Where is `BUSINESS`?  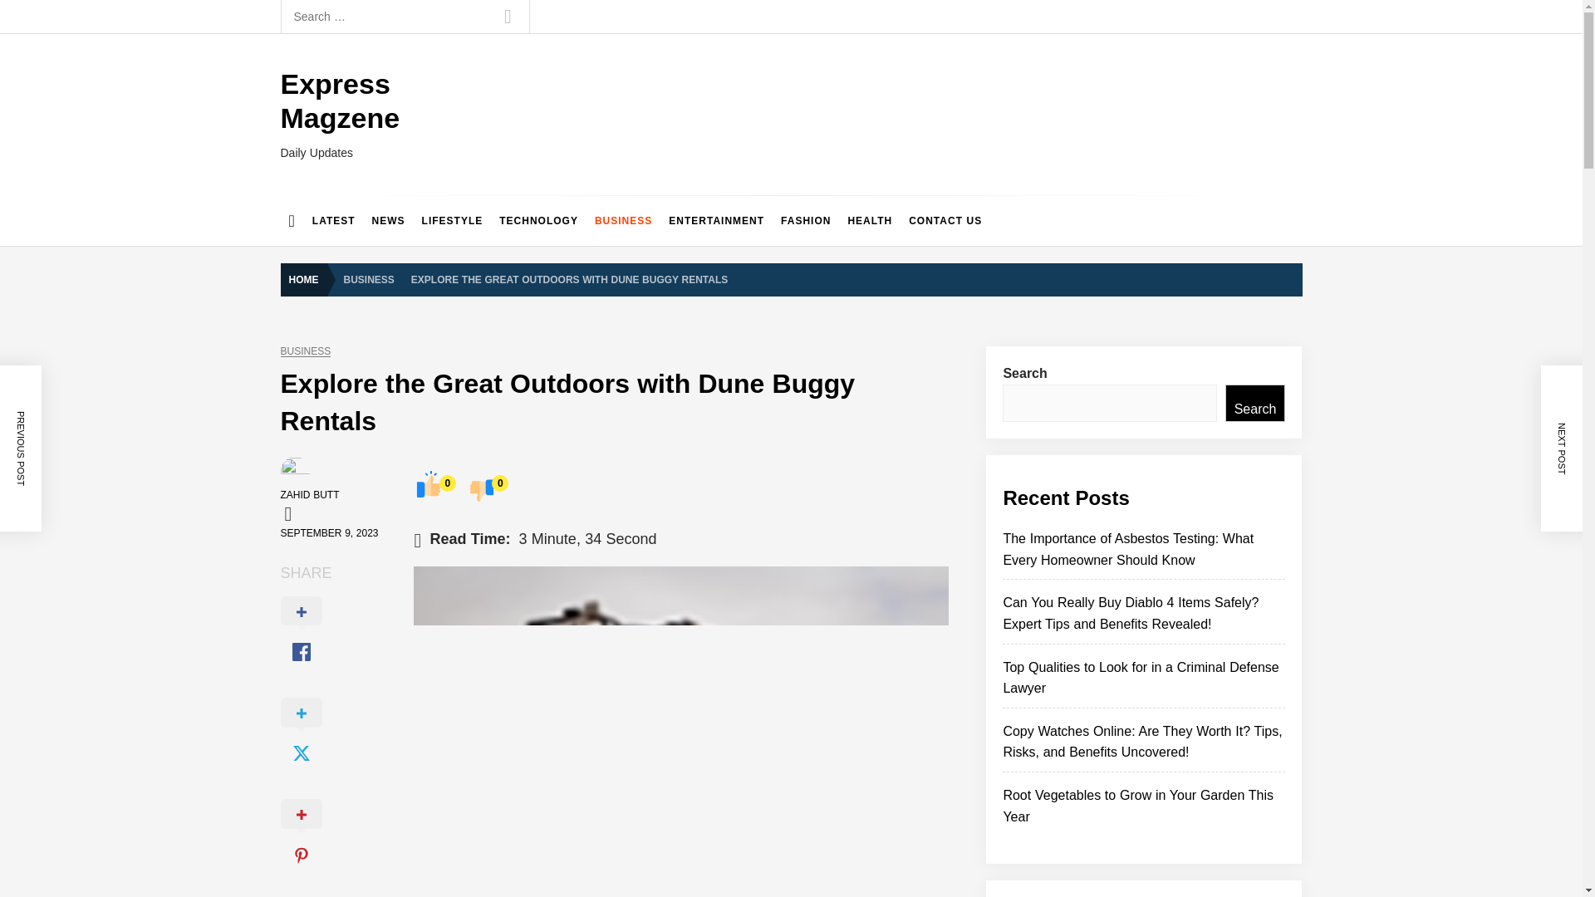
BUSINESS is located at coordinates (369, 279).